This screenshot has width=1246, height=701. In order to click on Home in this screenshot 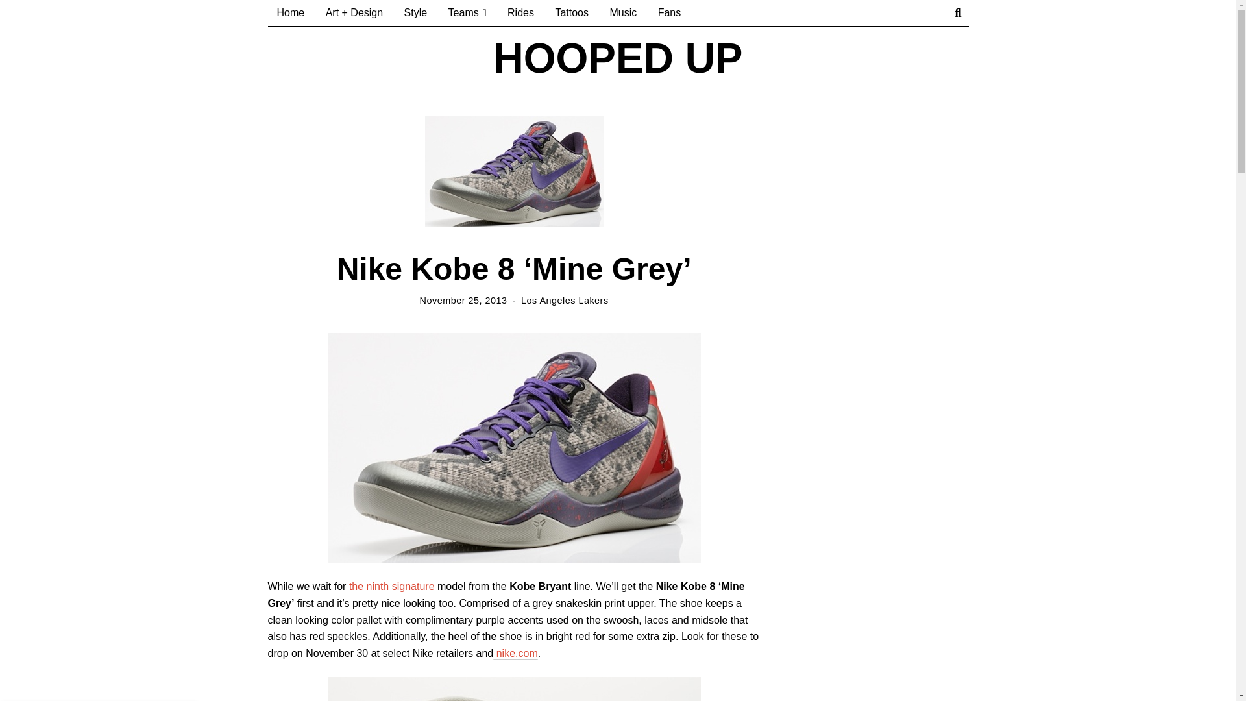, I will do `click(291, 13)`.